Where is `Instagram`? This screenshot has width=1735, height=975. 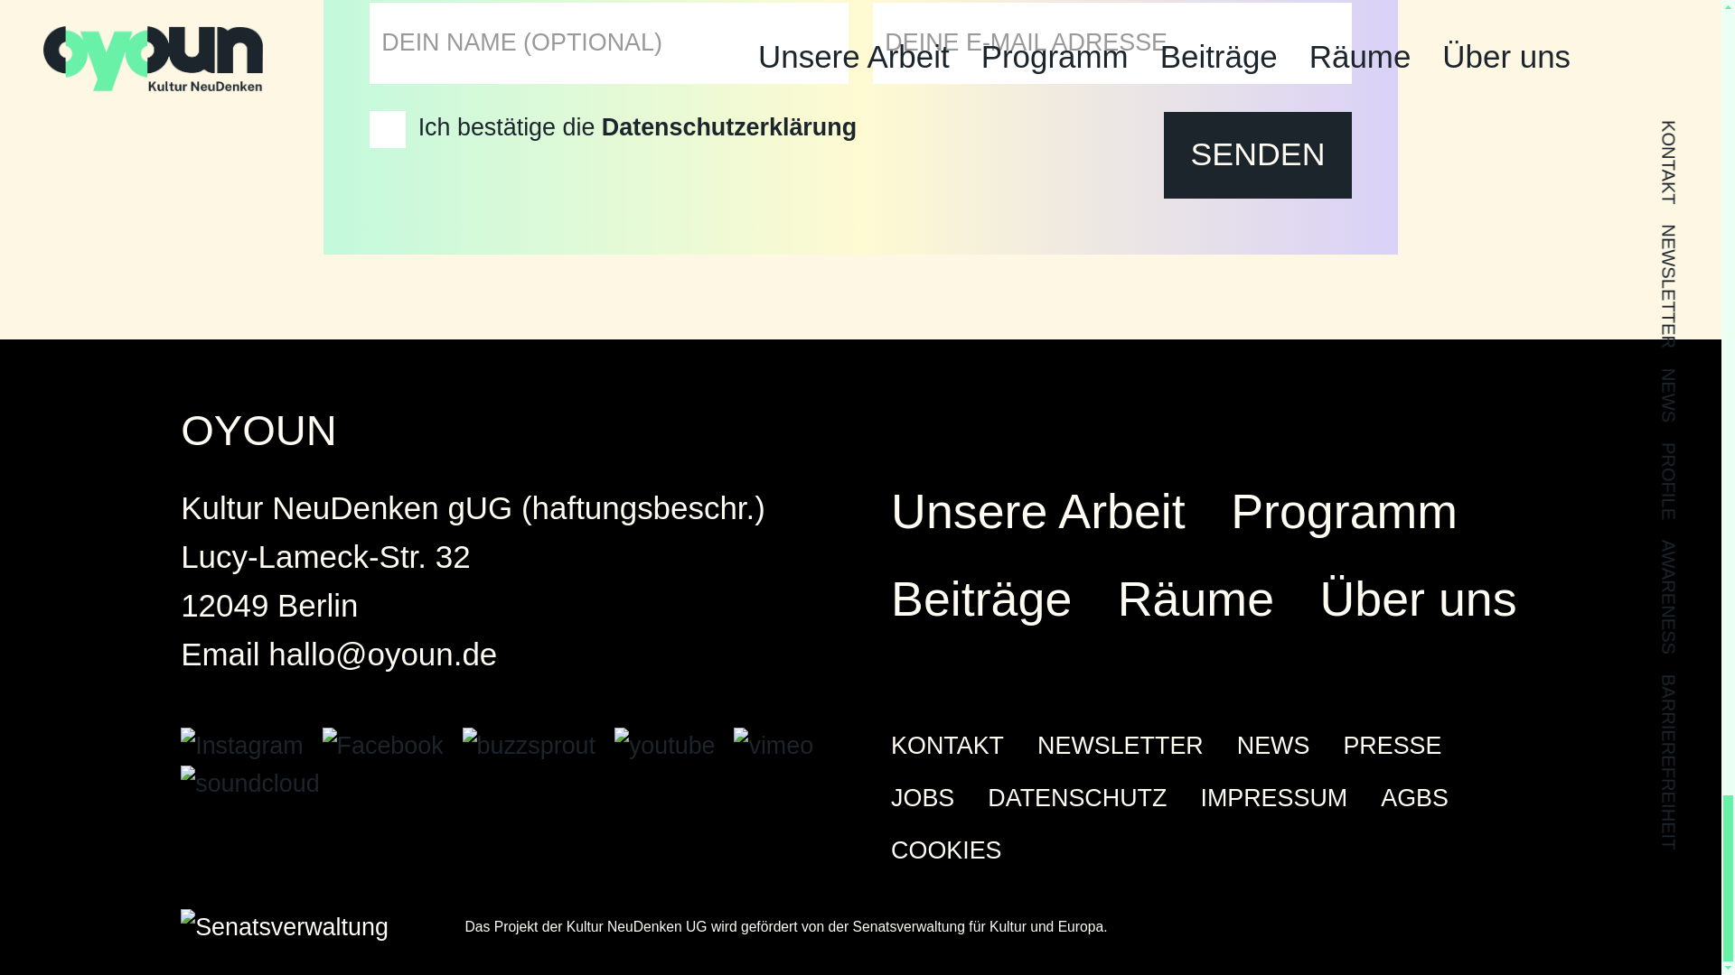
Instagram is located at coordinates (250, 746).